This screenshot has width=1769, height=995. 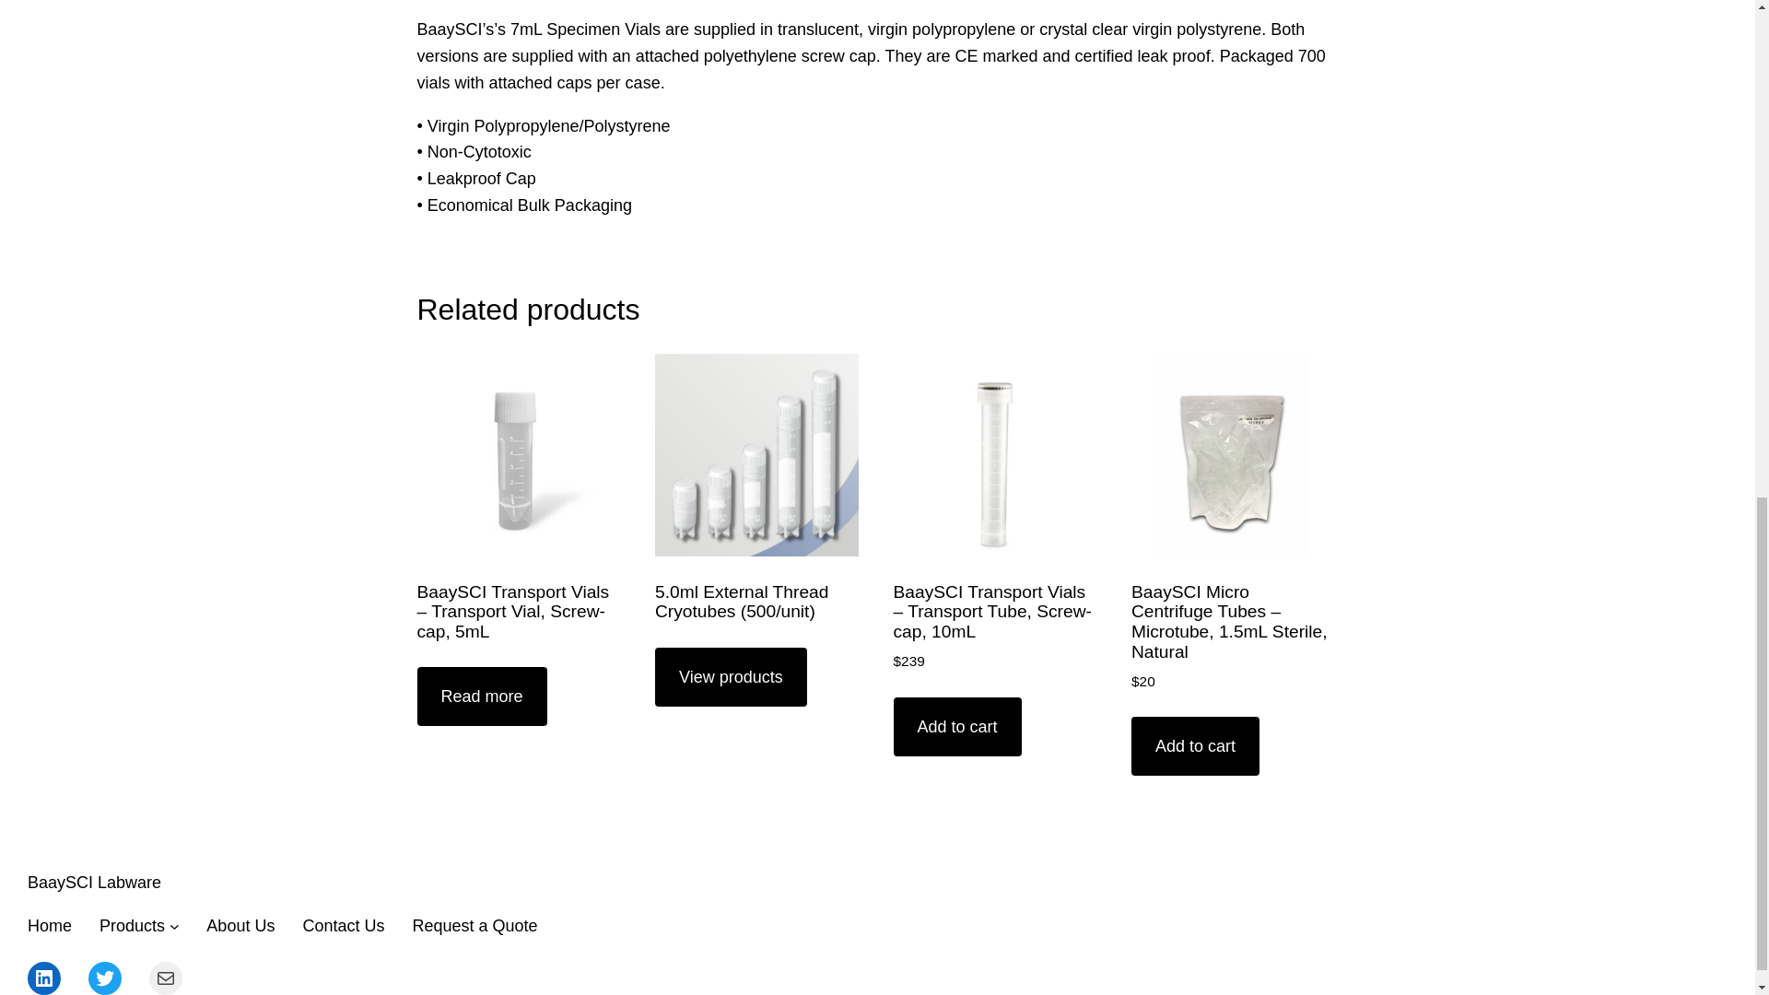 I want to click on About Us, so click(x=240, y=926).